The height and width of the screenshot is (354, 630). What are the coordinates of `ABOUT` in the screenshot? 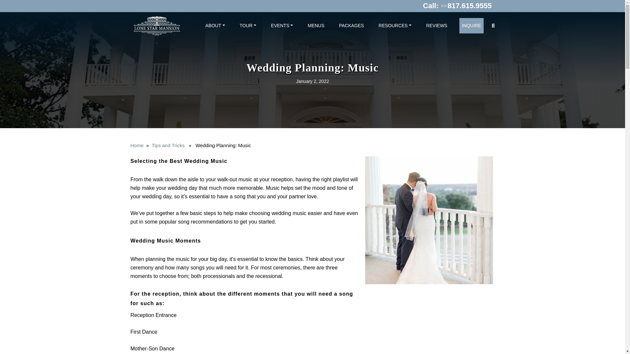 It's located at (215, 26).